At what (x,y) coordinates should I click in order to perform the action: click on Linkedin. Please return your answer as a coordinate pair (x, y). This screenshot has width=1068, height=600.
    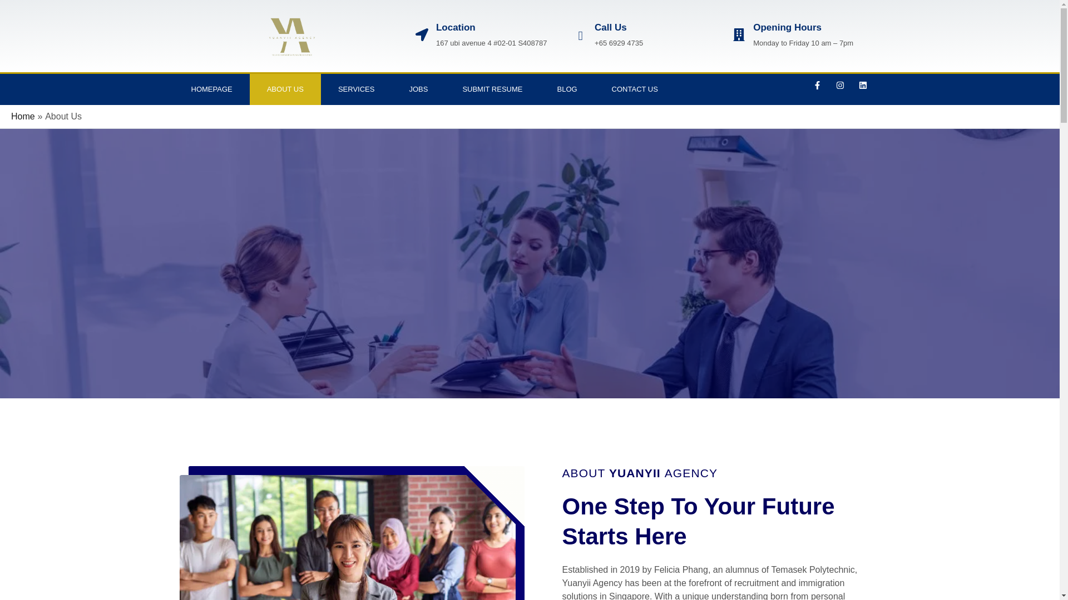
    Looking at the image, I should click on (863, 89).